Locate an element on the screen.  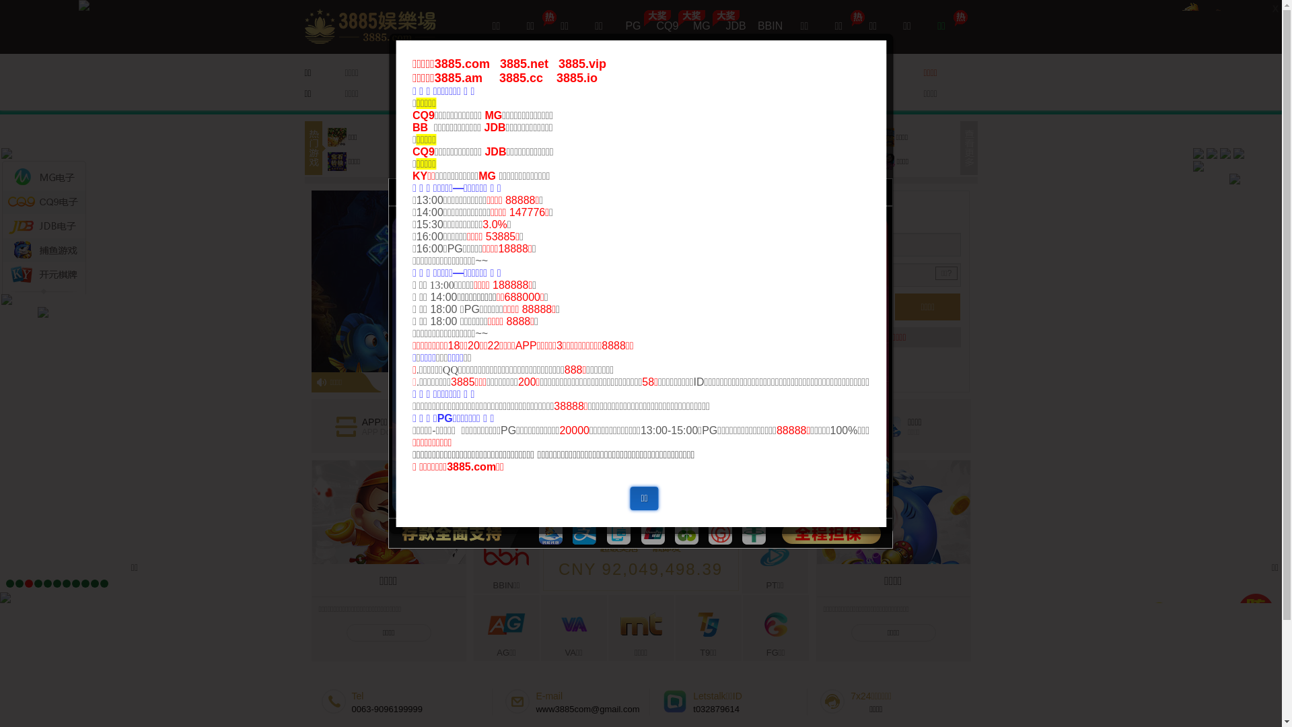
4 is located at coordinates (38, 584).